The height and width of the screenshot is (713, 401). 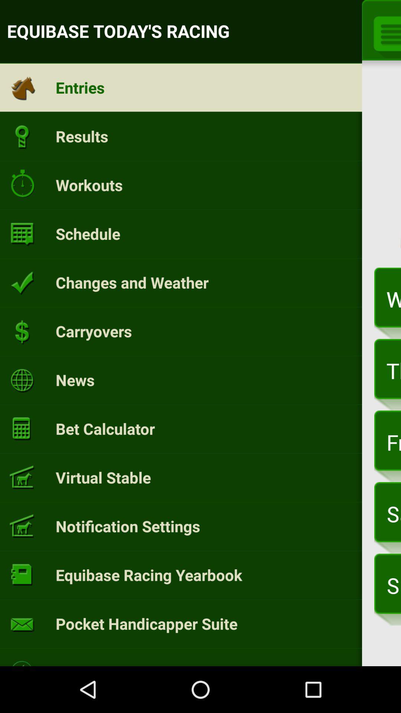 I want to click on turn on item next to the thursday, mar 30 item, so click(x=75, y=380).